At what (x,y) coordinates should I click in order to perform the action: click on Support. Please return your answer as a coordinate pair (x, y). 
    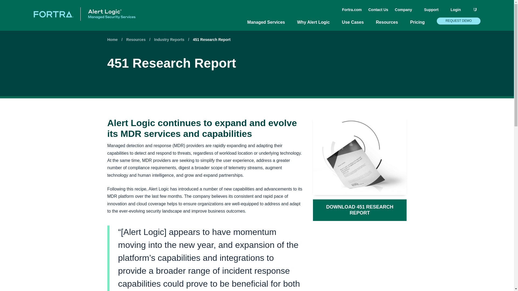
    Looking at the image, I should click on (434, 12).